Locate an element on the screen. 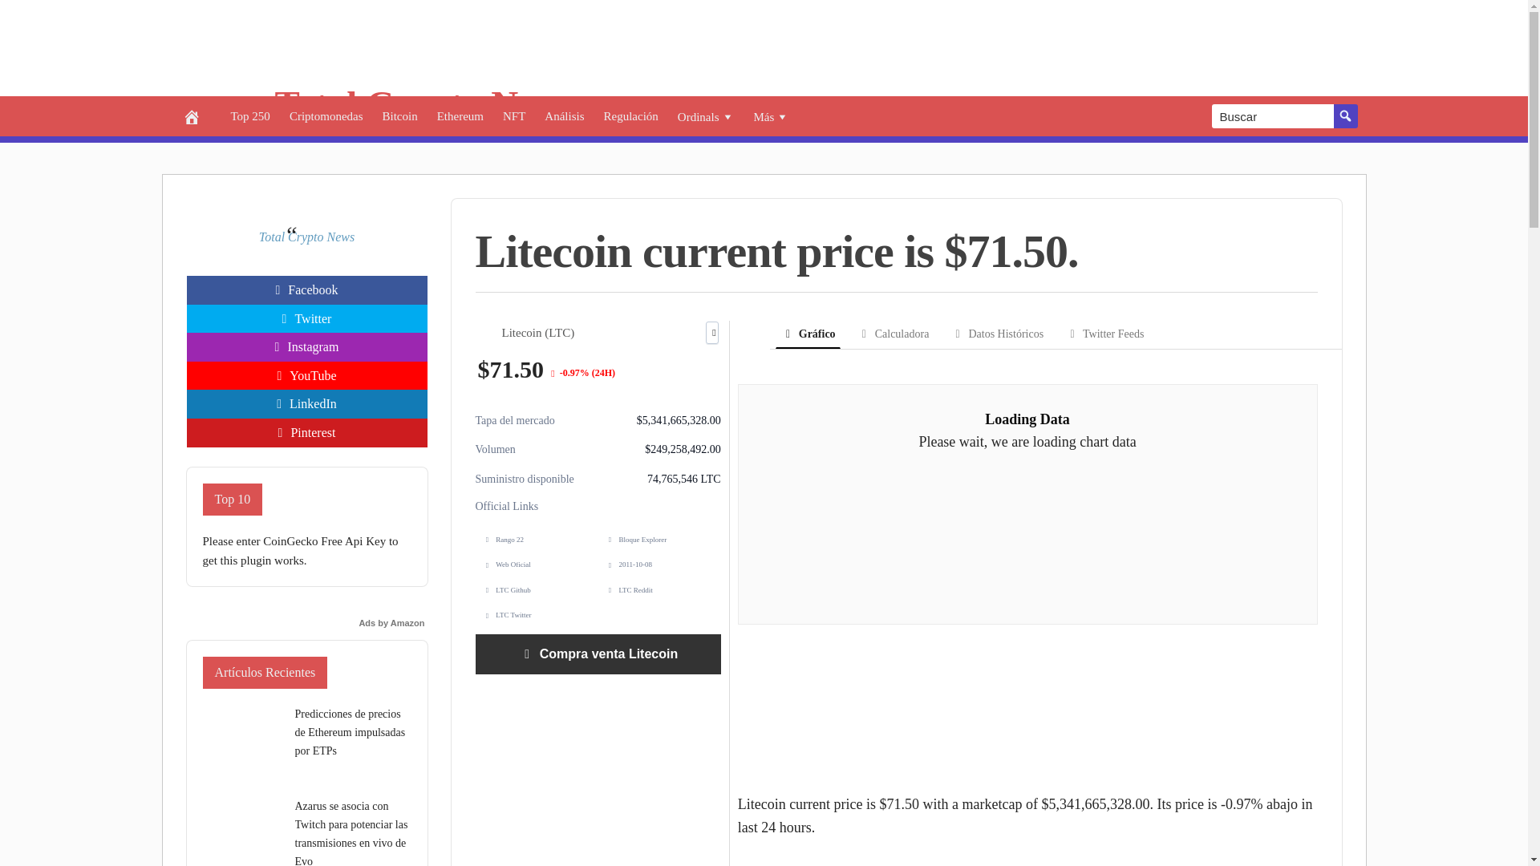 This screenshot has width=1540, height=866. Top 250 is located at coordinates (250, 115).